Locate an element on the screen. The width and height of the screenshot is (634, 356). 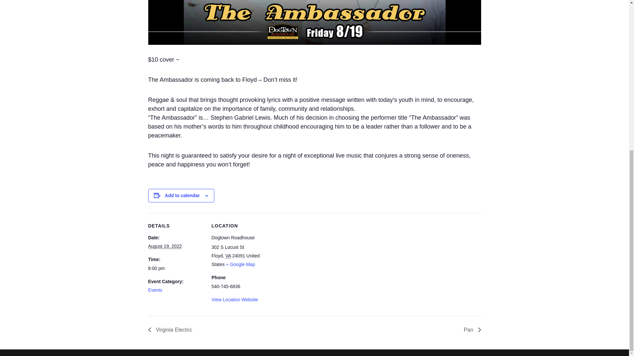
Add to calendar is located at coordinates (182, 195).